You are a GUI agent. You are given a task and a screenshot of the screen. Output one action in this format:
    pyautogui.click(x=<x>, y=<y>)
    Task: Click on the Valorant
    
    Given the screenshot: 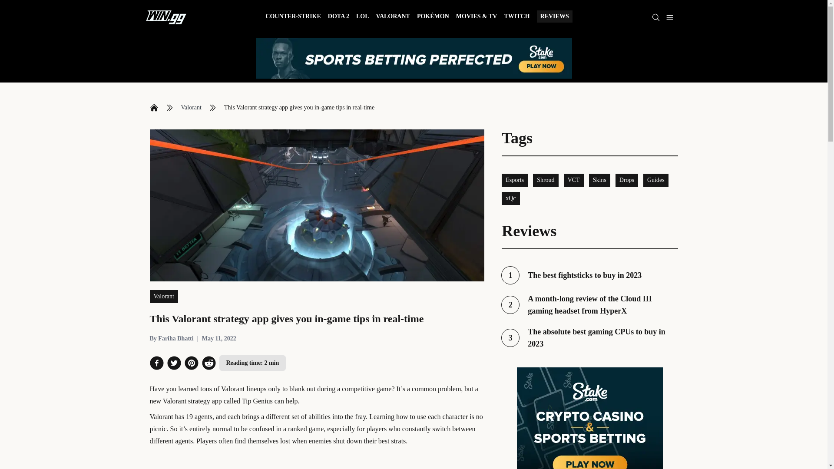 What is the action you would take?
    pyautogui.click(x=393, y=17)
    